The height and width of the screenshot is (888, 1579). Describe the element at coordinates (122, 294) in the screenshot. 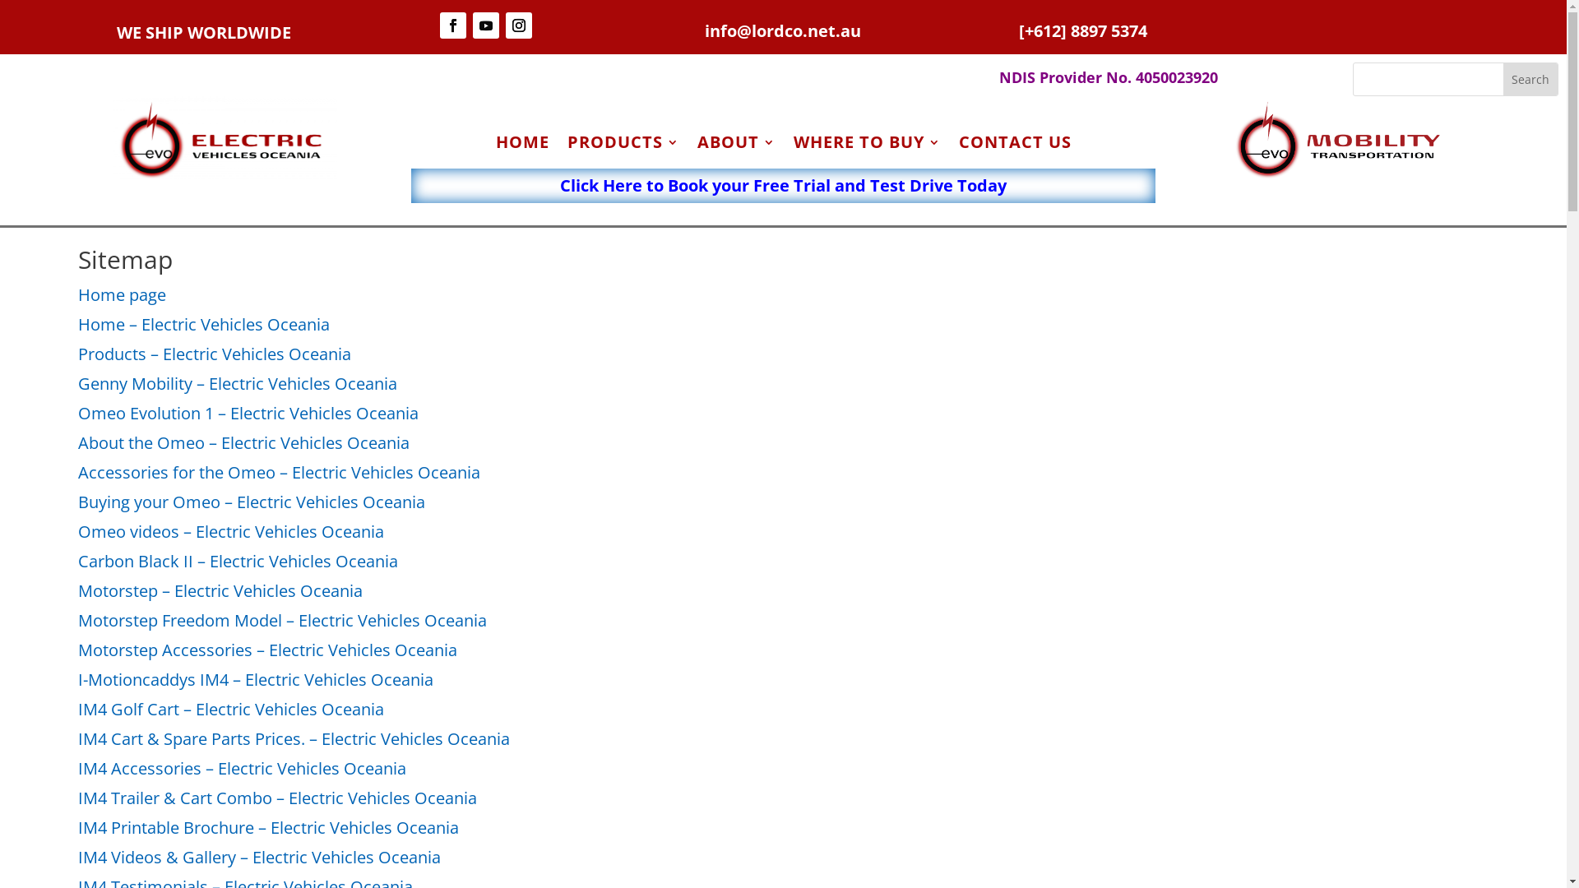

I see `Home page` at that location.